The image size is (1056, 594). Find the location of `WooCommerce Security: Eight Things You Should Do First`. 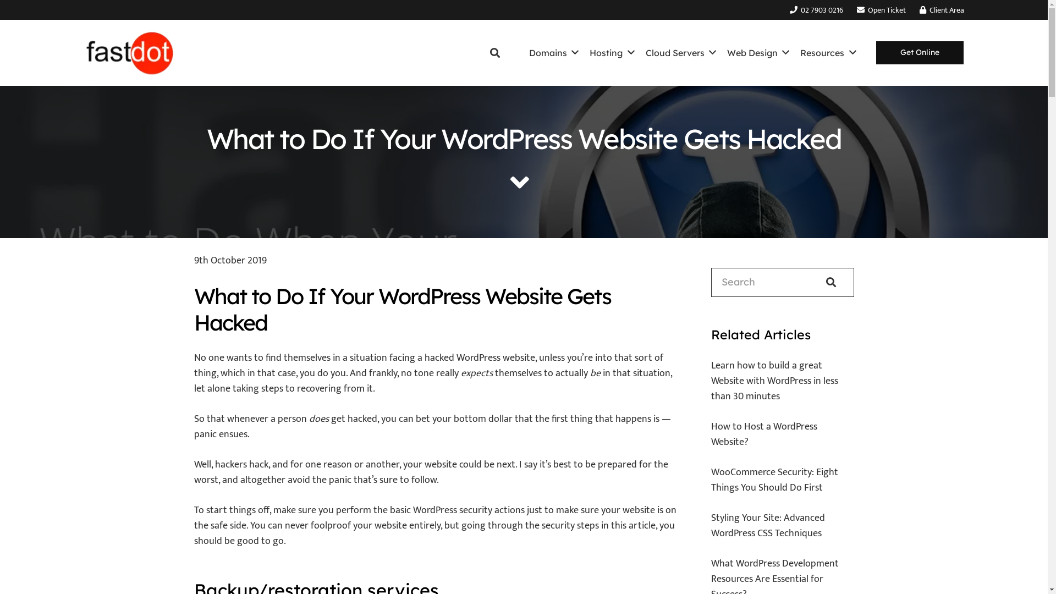

WooCommerce Security: Eight Things You Should Do First is located at coordinates (774, 480).